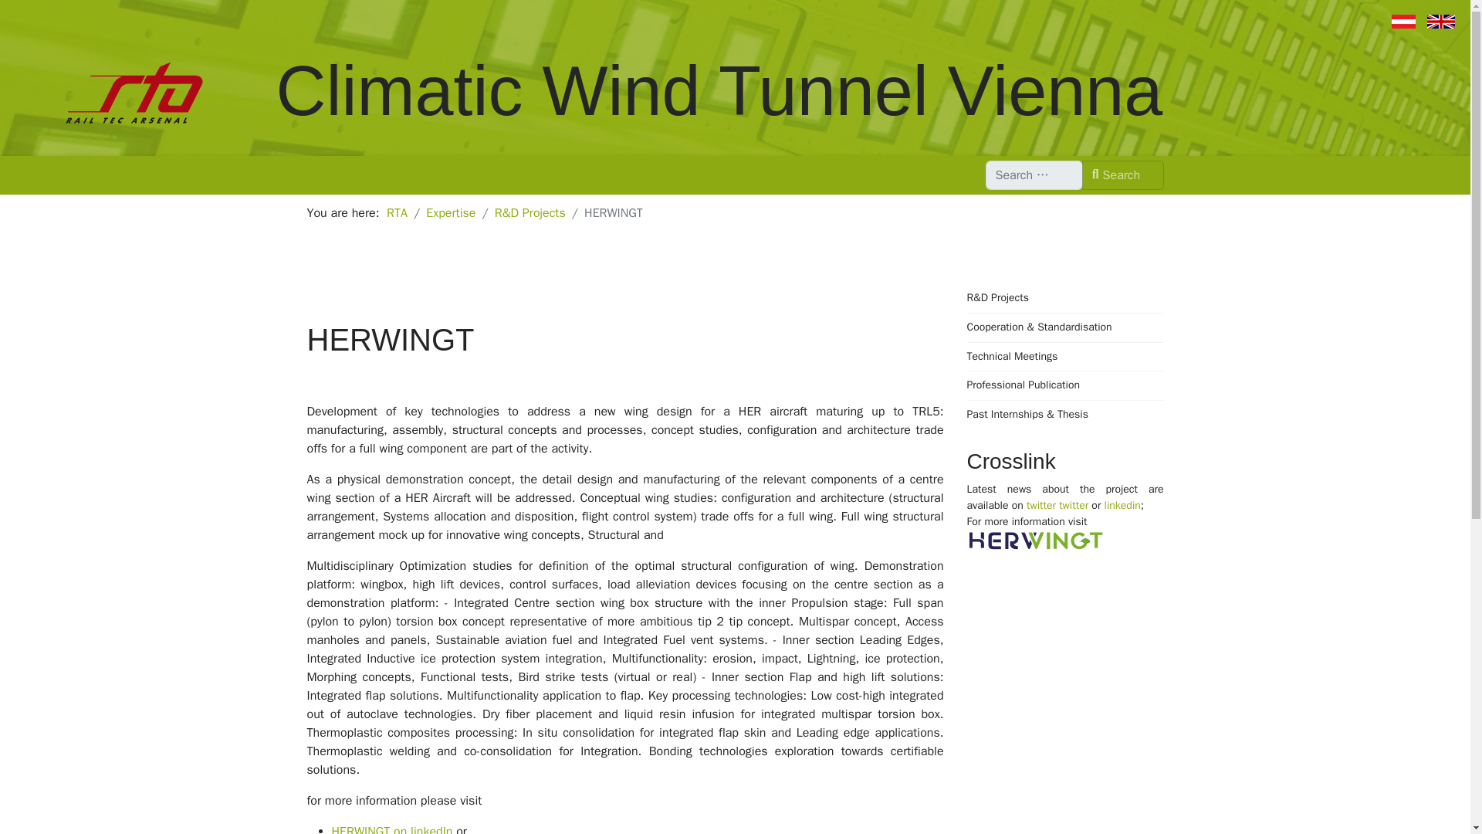 This screenshot has width=1482, height=834. What do you see at coordinates (1122, 175) in the screenshot?
I see `Search` at bounding box center [1122, 175].